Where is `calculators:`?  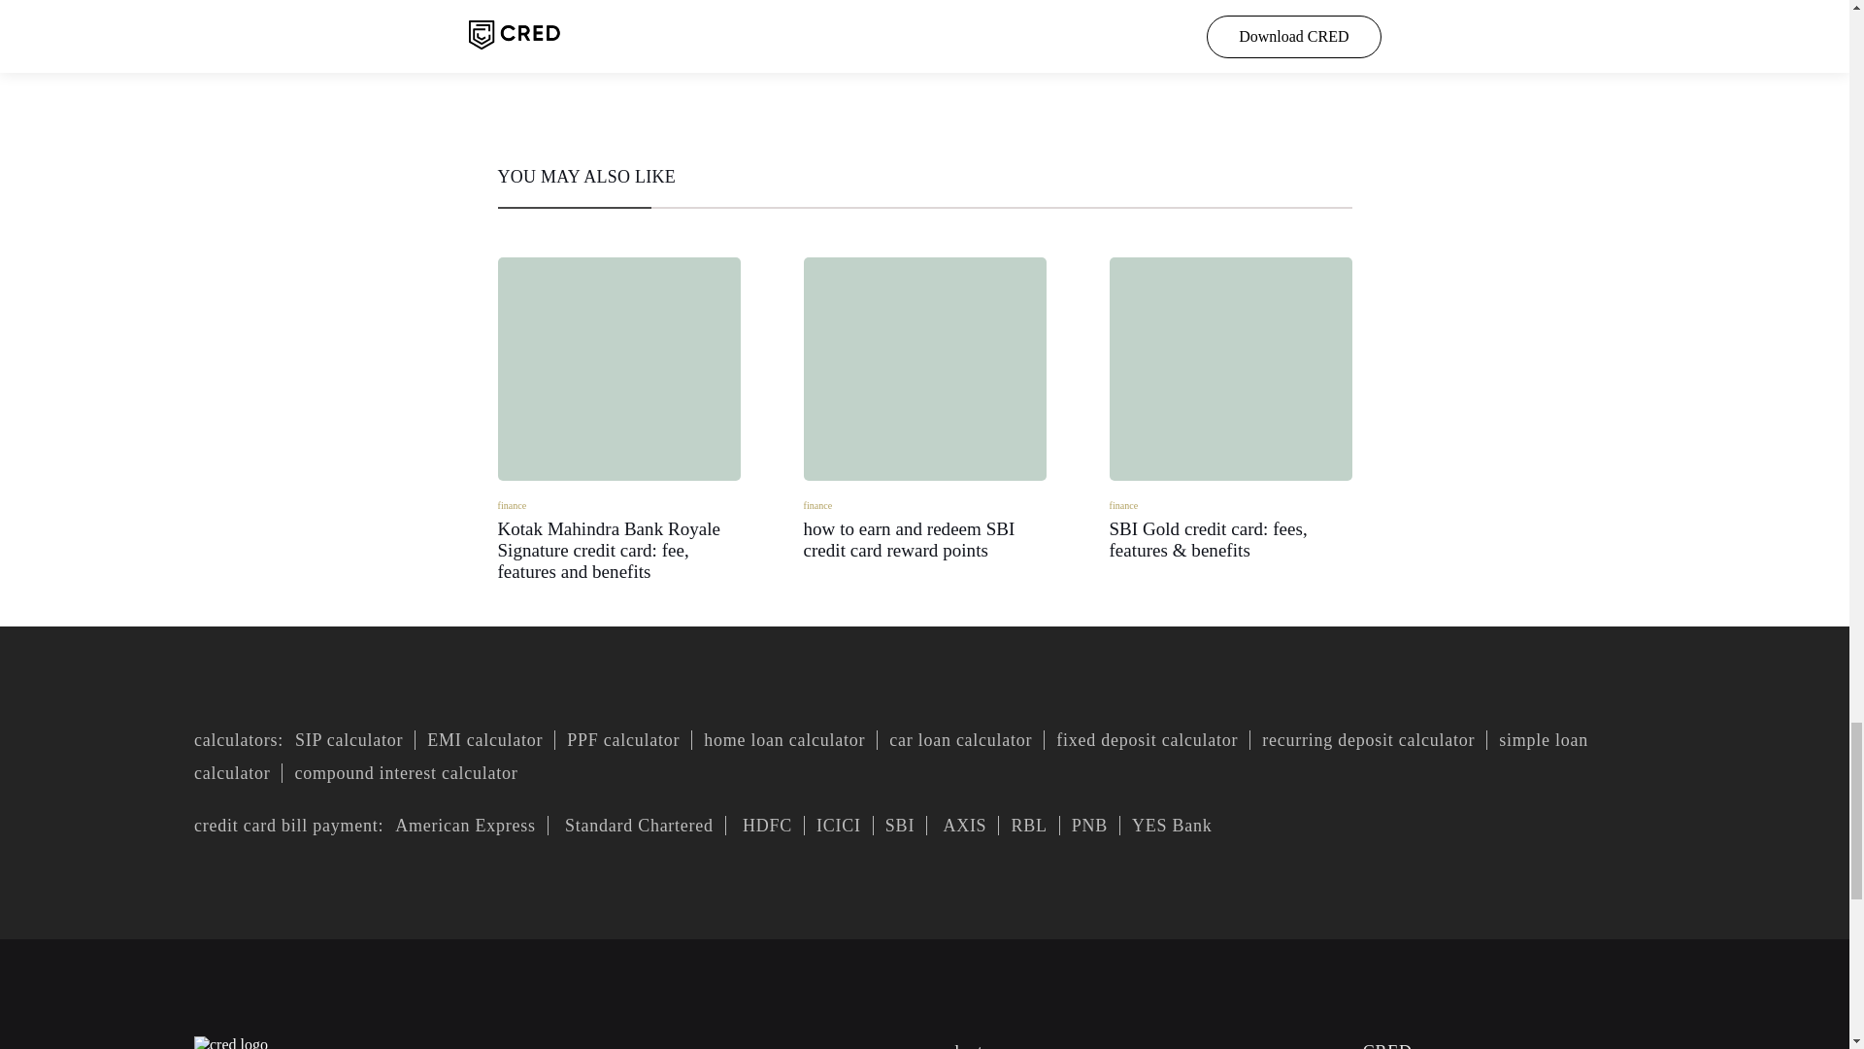
calculators: is located at coordinates (238, 740).